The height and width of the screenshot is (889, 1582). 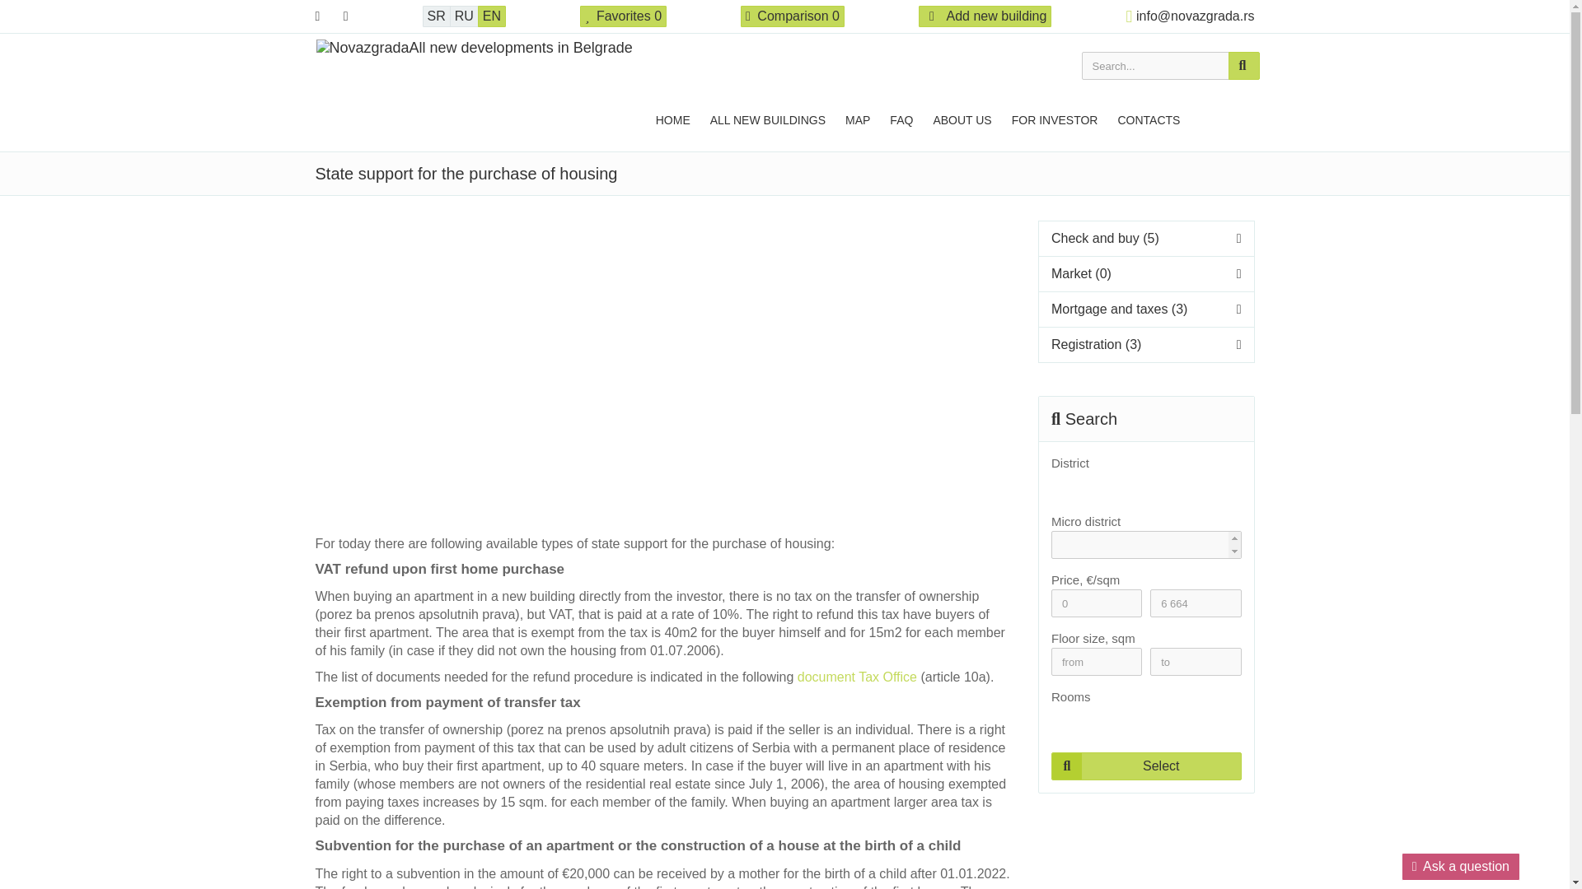 What do you see at coordinates (857, 677) in the screenshot?
I see `document Tax Office` at bounding box center [857, 677].